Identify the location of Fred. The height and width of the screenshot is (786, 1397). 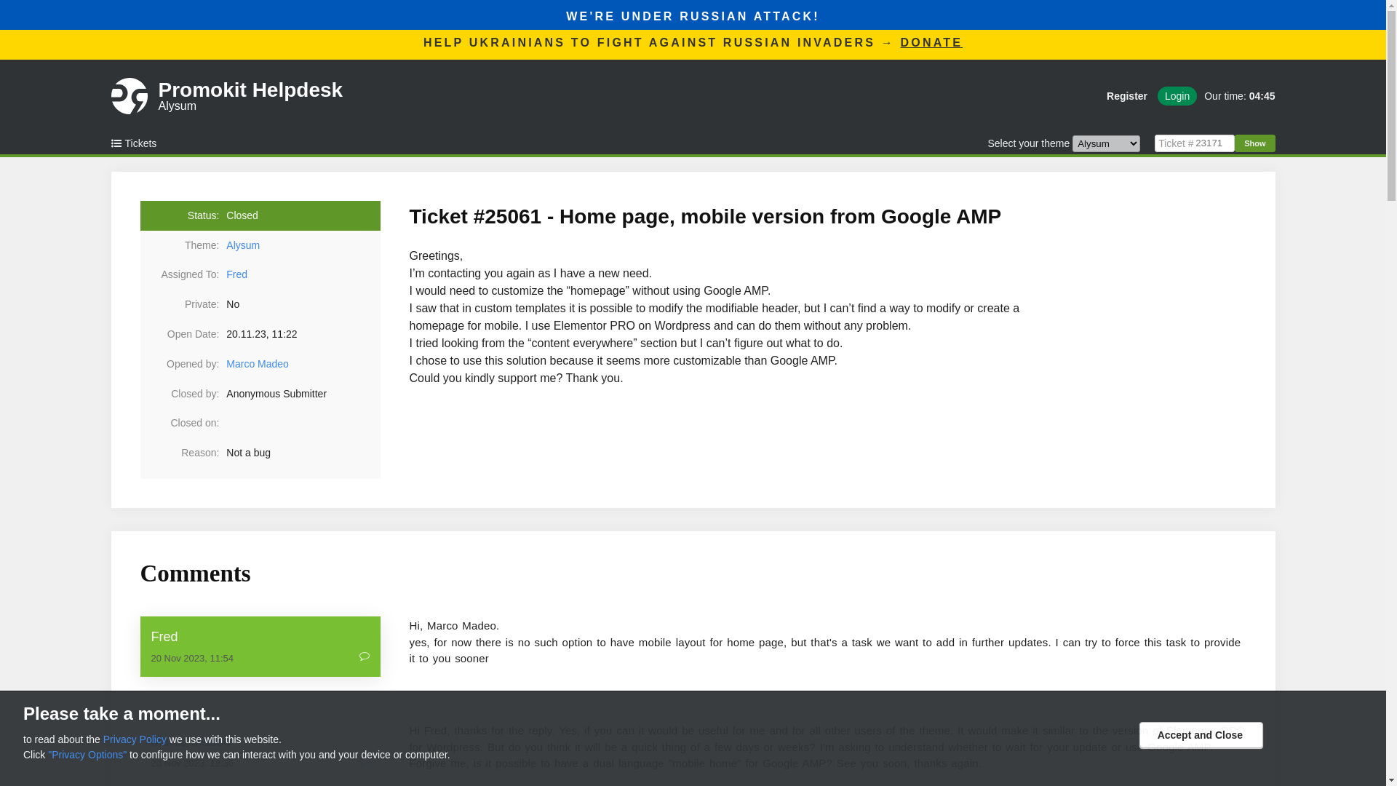
(260, 636).